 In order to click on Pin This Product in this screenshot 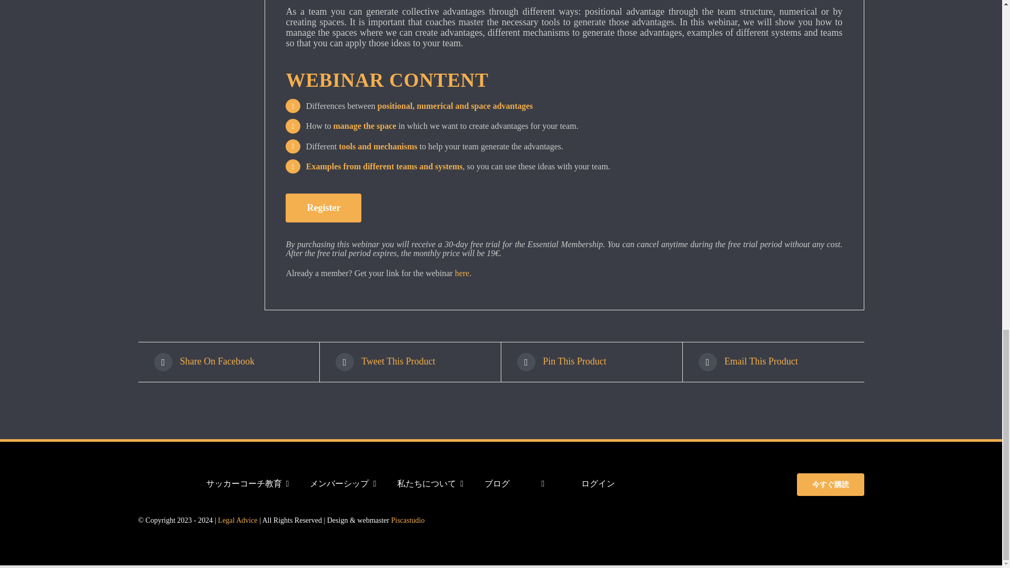, I will do `click(591, 362)`.